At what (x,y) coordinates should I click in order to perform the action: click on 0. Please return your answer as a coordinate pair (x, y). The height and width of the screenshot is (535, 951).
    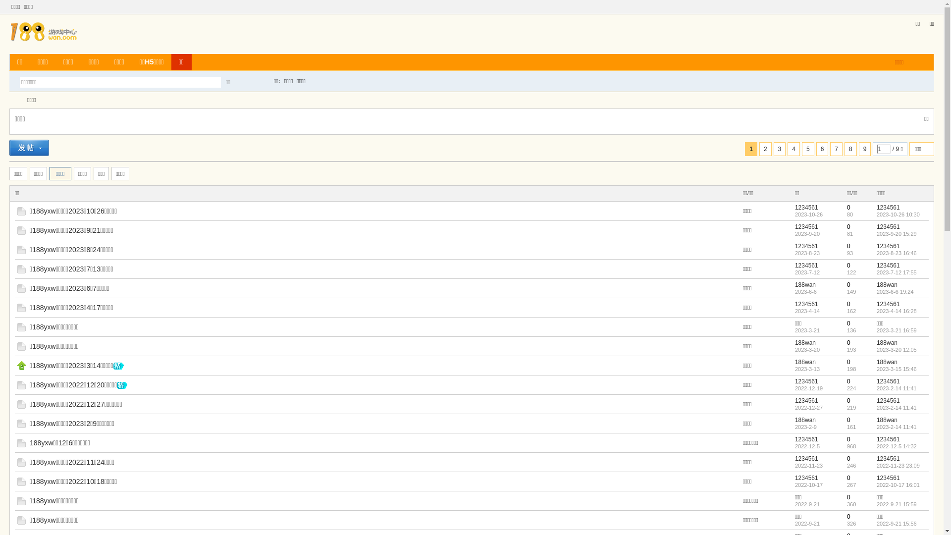
    Looking at the image, I should click on (849, 343).